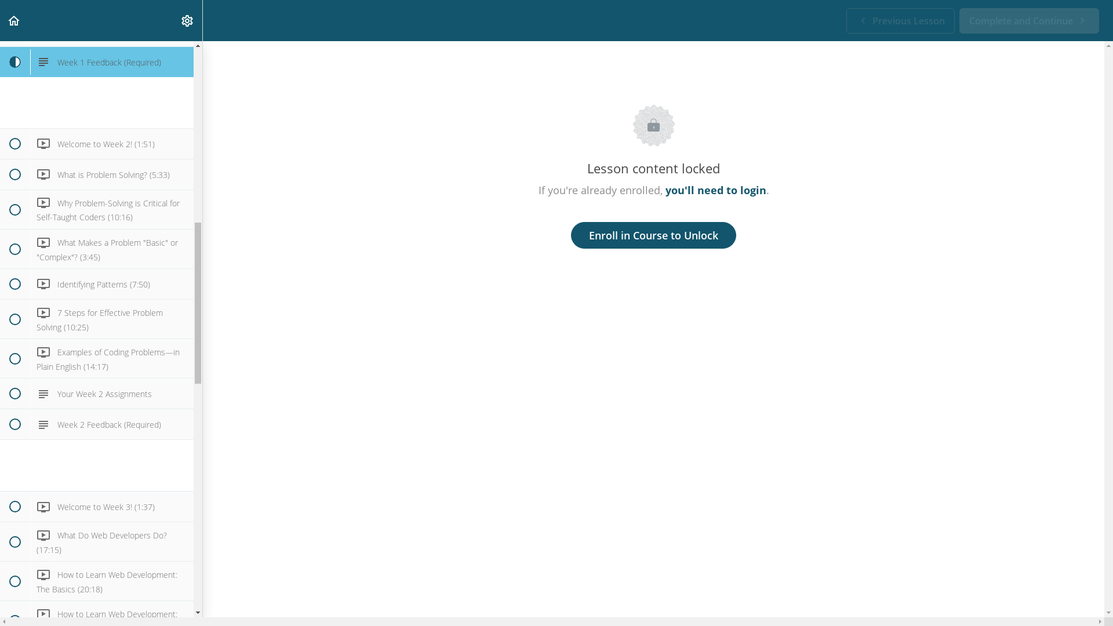 The width and height of the screenshot is (1113, 626). What do you see at coordinates (1030, 21) in the screenshot?
I see `Complete and Continue
 ` at bounding box center [1030, 21].